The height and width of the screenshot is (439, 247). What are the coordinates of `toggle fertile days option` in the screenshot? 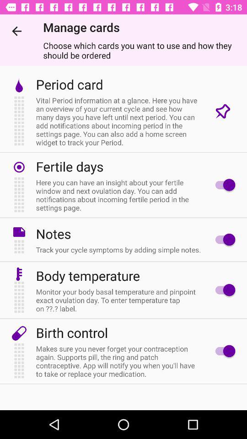 It's located at (223, 185).